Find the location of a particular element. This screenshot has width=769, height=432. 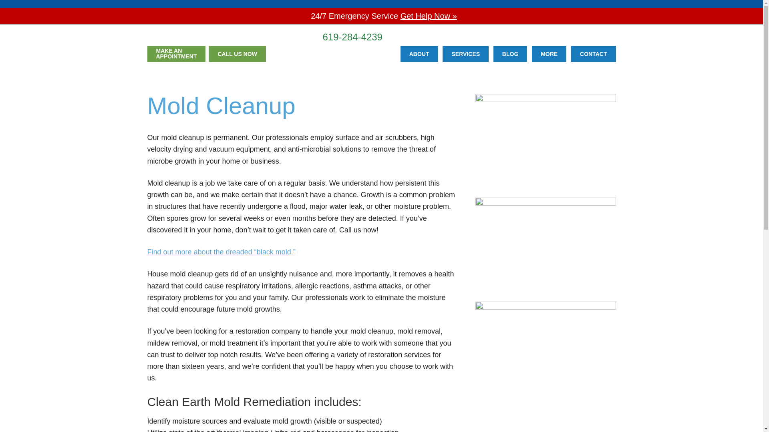

Skip to primary navigation is located at coordinates (352, 37).